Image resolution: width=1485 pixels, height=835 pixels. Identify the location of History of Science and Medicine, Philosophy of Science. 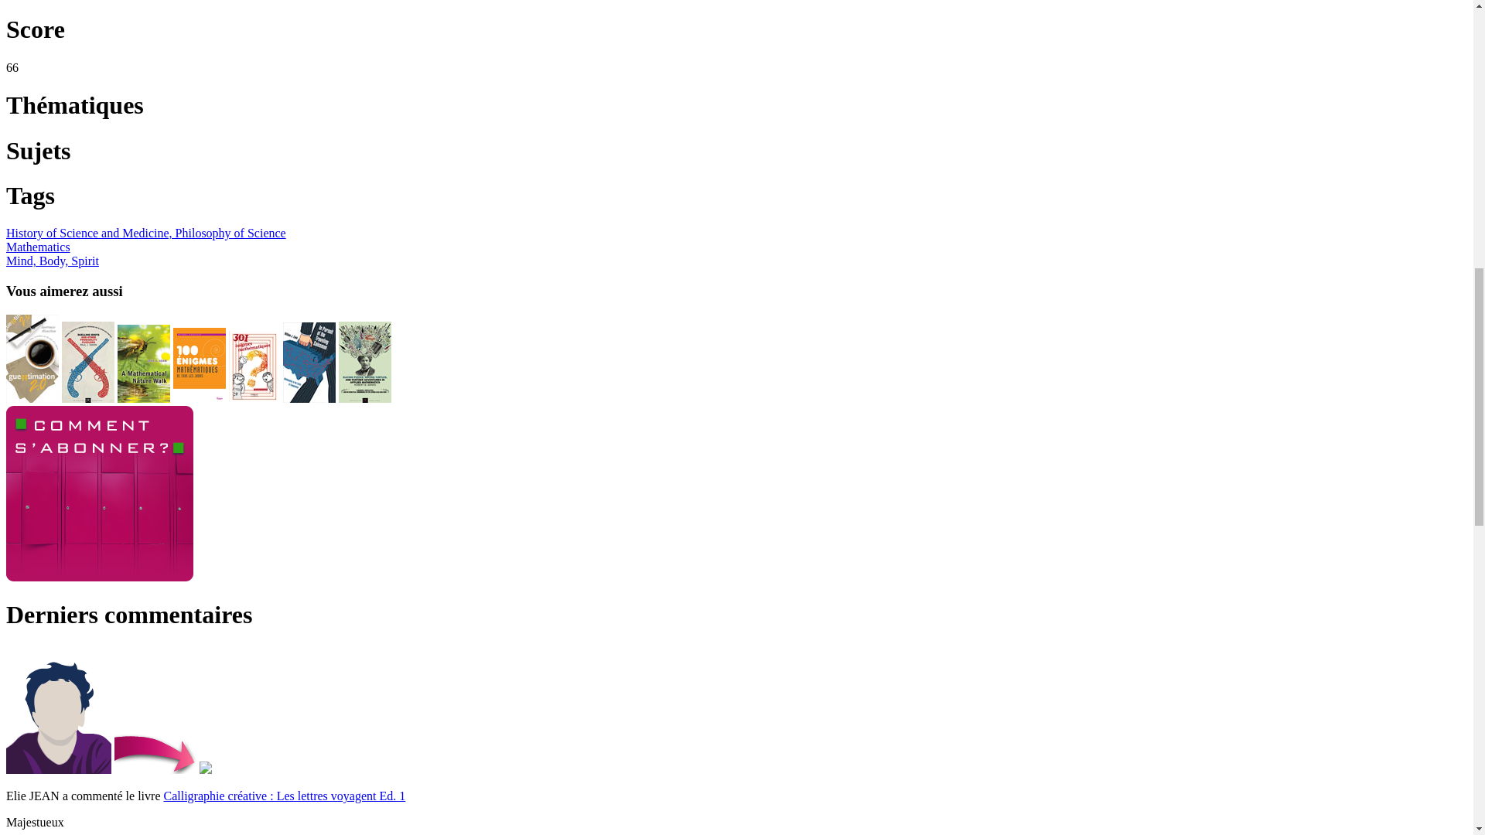
(145, 232).